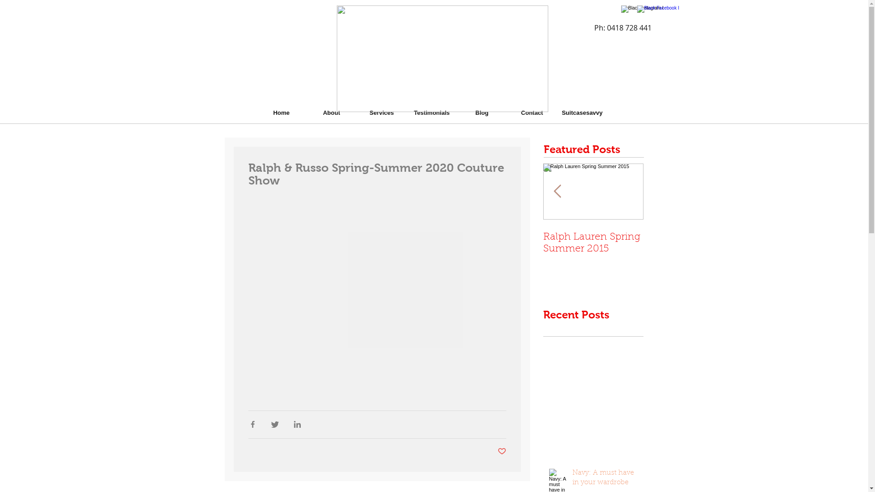 The width and height of the screenshot is (875, 492). What do you see at coordinates (432, 108) in the screenshot?
I see `Testimonials` at bounding box center [432, 108].